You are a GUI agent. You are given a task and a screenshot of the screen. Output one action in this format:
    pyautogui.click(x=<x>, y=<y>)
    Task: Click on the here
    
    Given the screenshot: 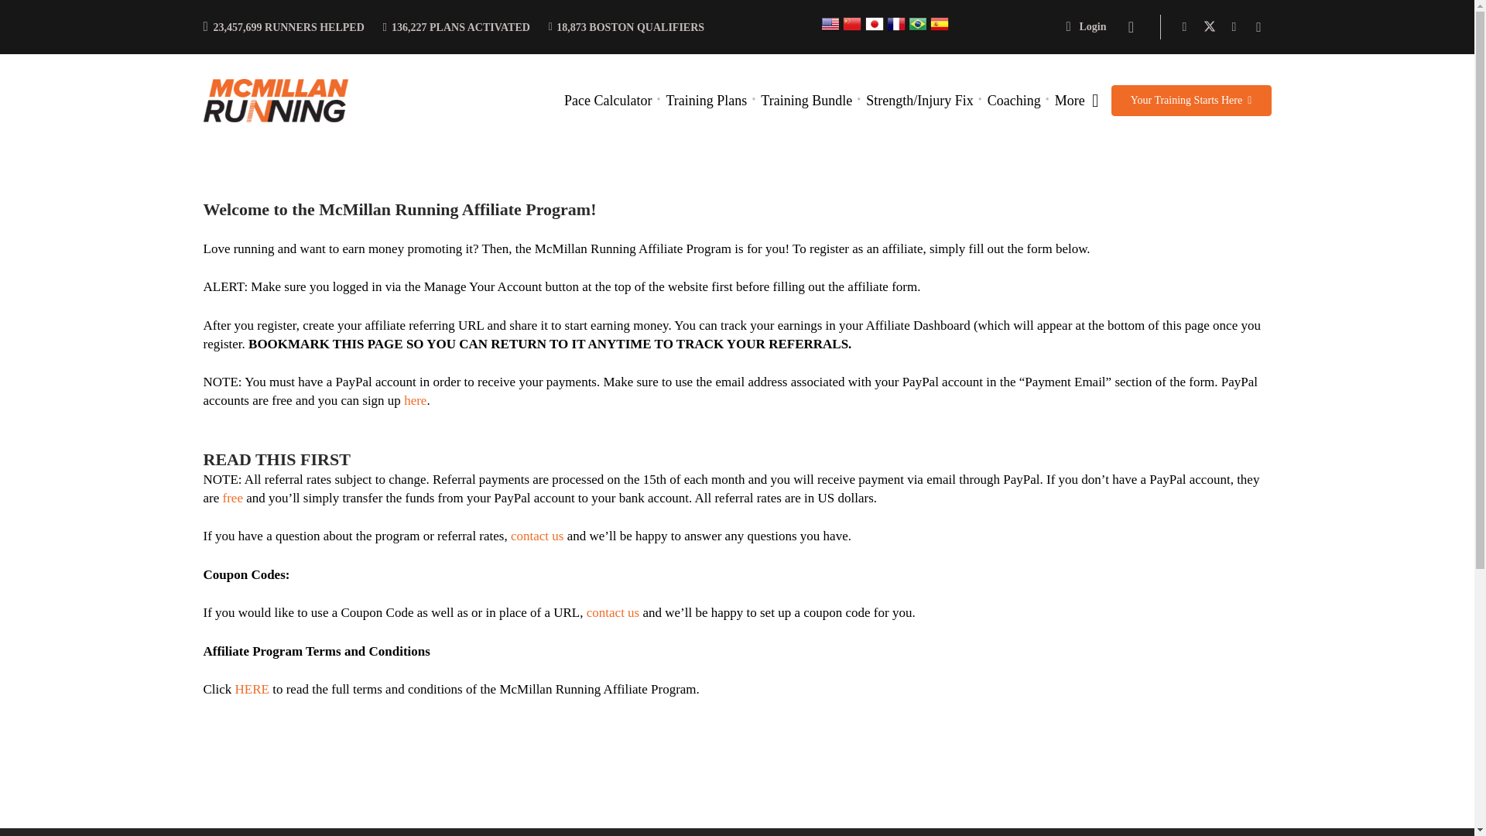 What is the action you would take?
    pyautogui.click(x=415, y=400)
    